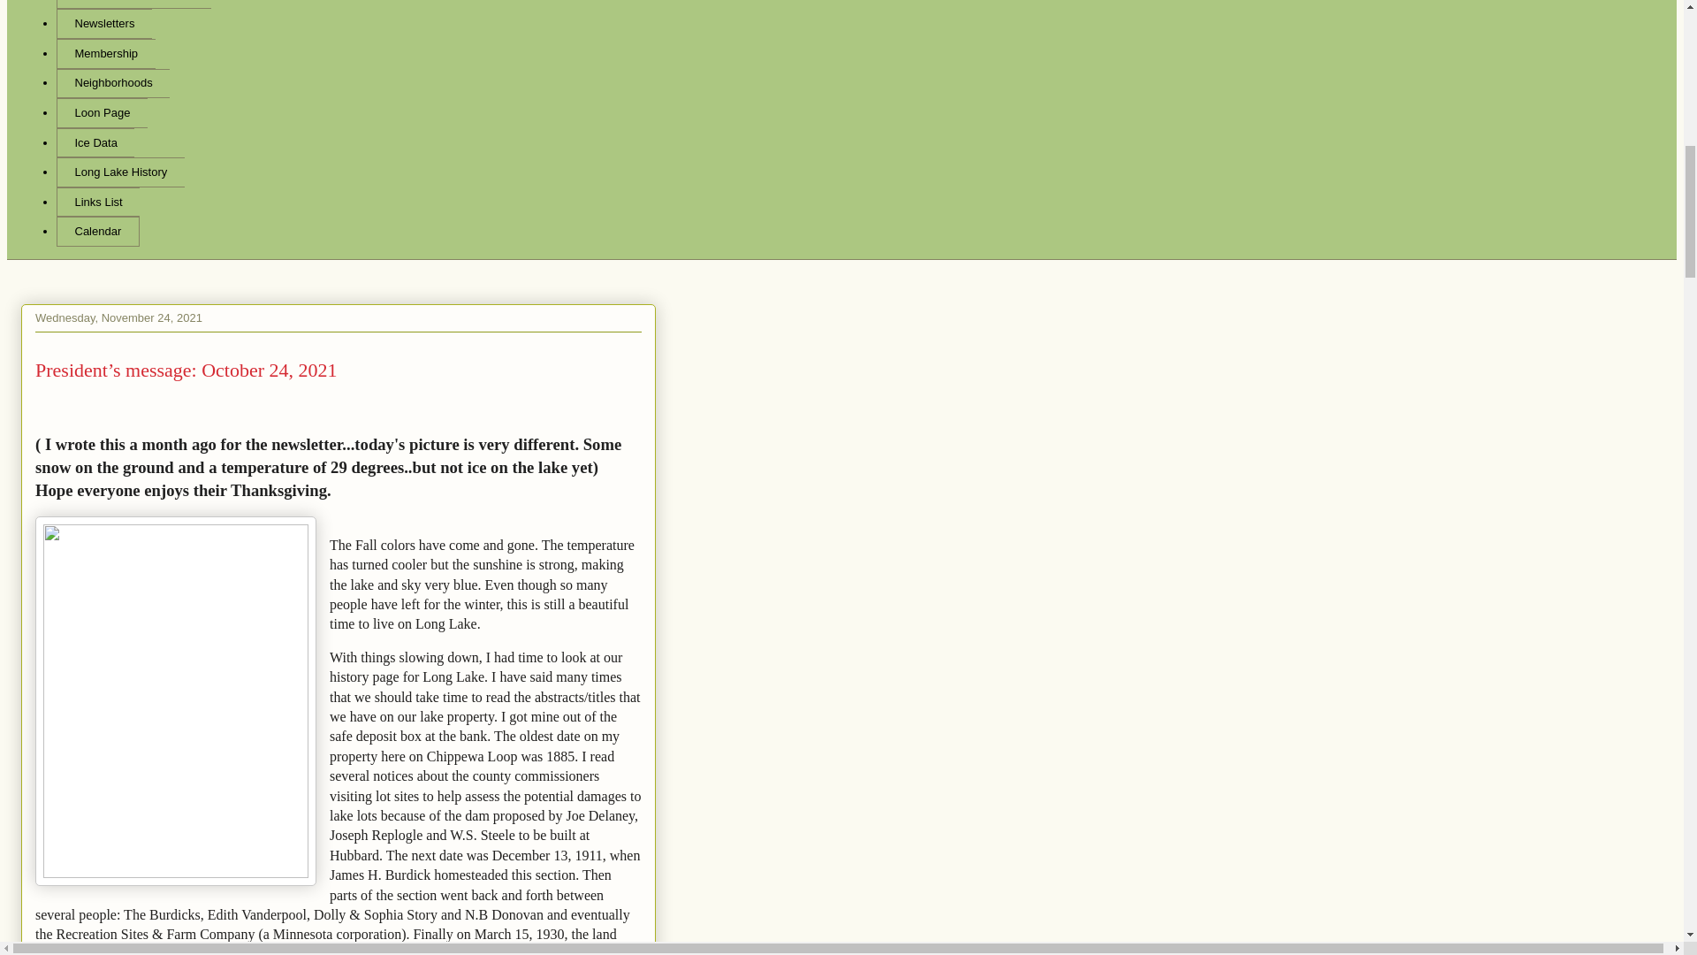 The image size is (1697, 955). What do you see at coordinates (113, 83) in the screenshot?
I see `Neighborhoods` at bounding box center [113, 83].